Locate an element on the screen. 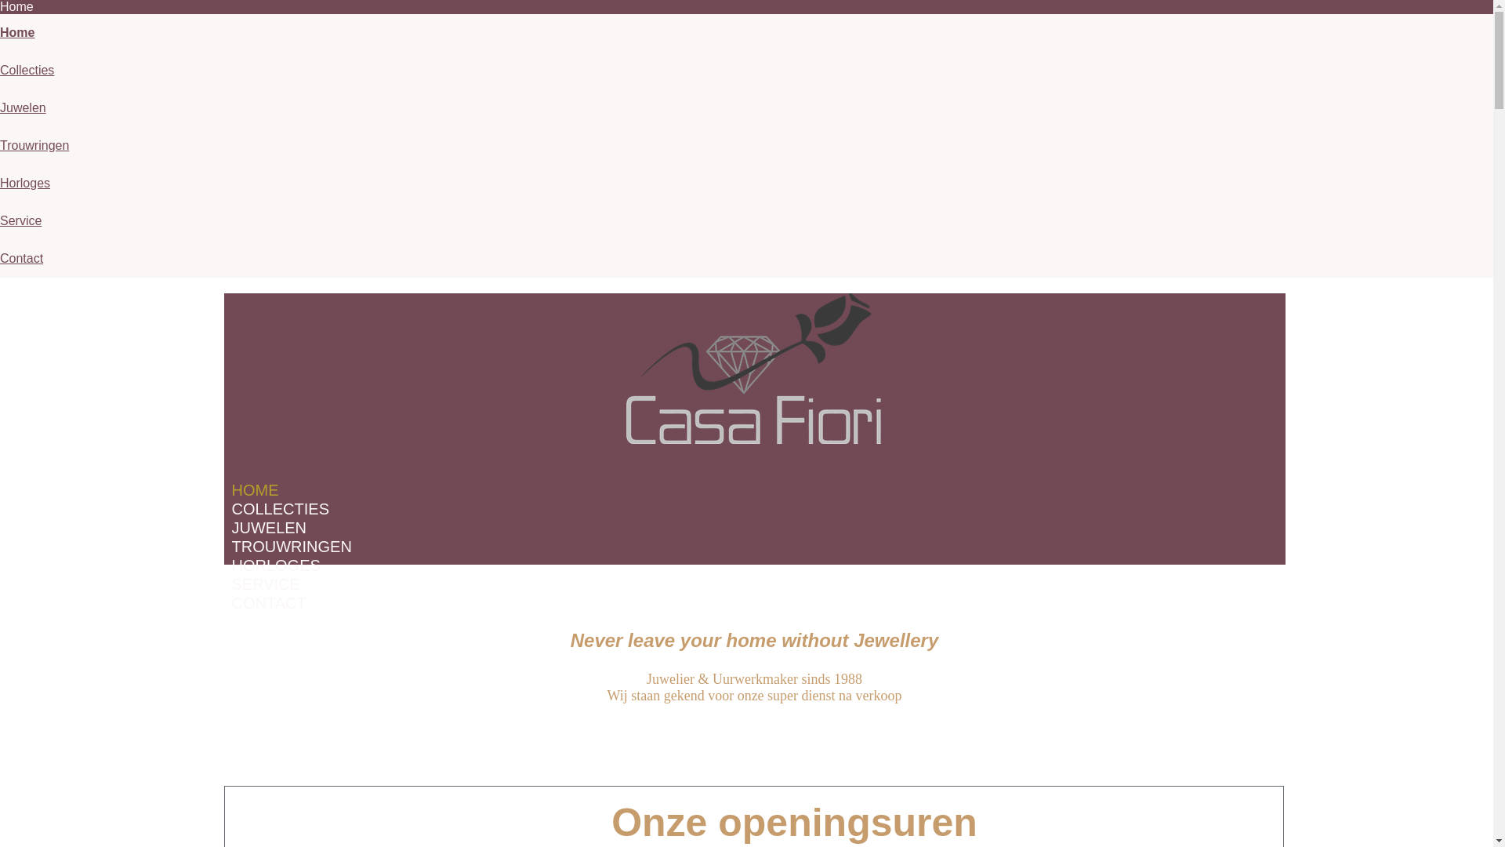 This screenshot has width=1505, height=847. TROUWRINGEN is located at coordinates (292, 546).